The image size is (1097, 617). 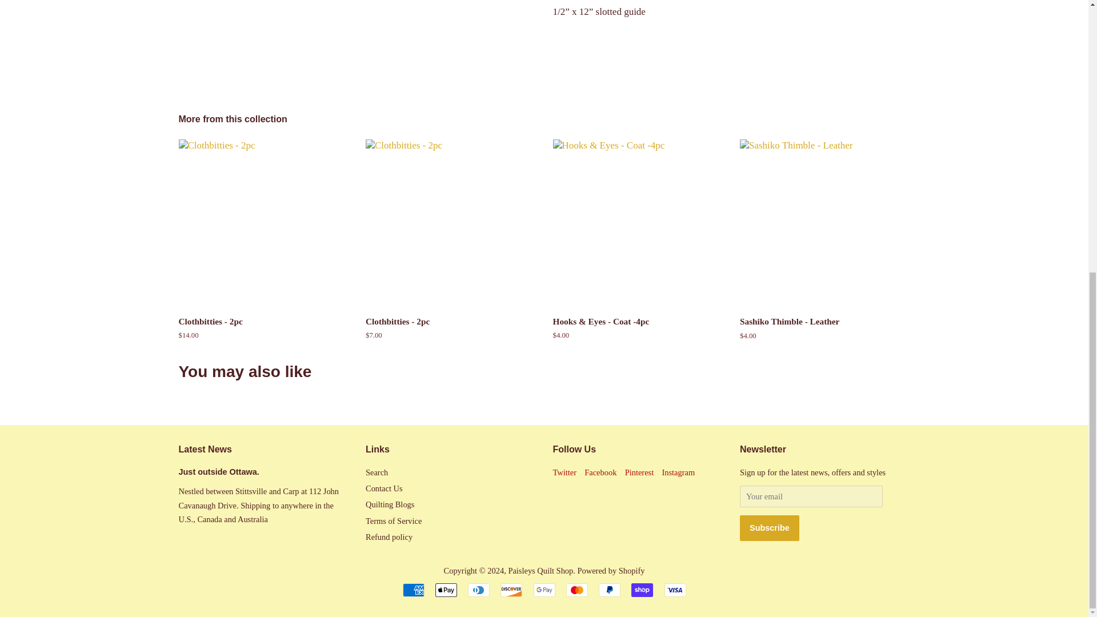 What do you see at coordinates (446, 590) in the screenshot?
I see `Apple Pay` at bounding box center [446, 590].